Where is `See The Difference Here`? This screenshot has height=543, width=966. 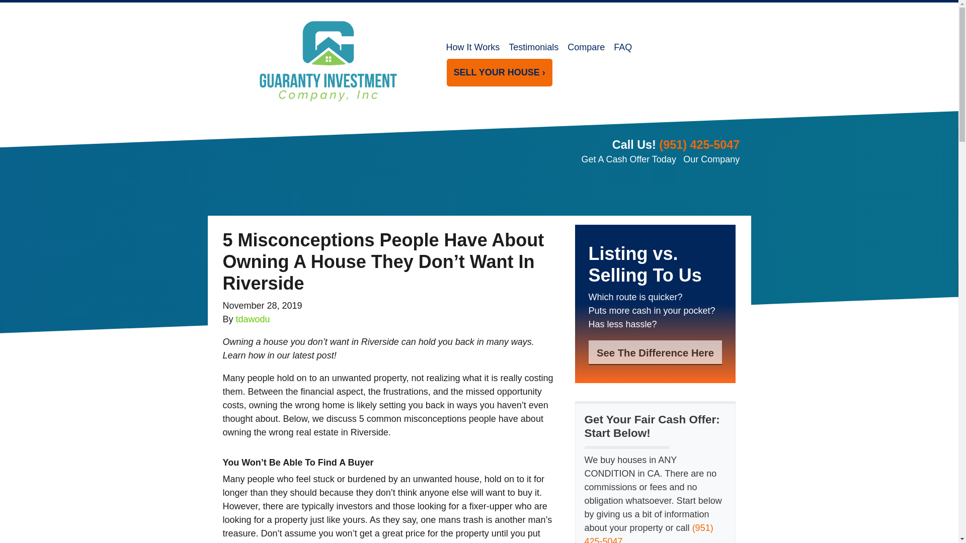
See The Difference Here is located at coordinates (655, 352).